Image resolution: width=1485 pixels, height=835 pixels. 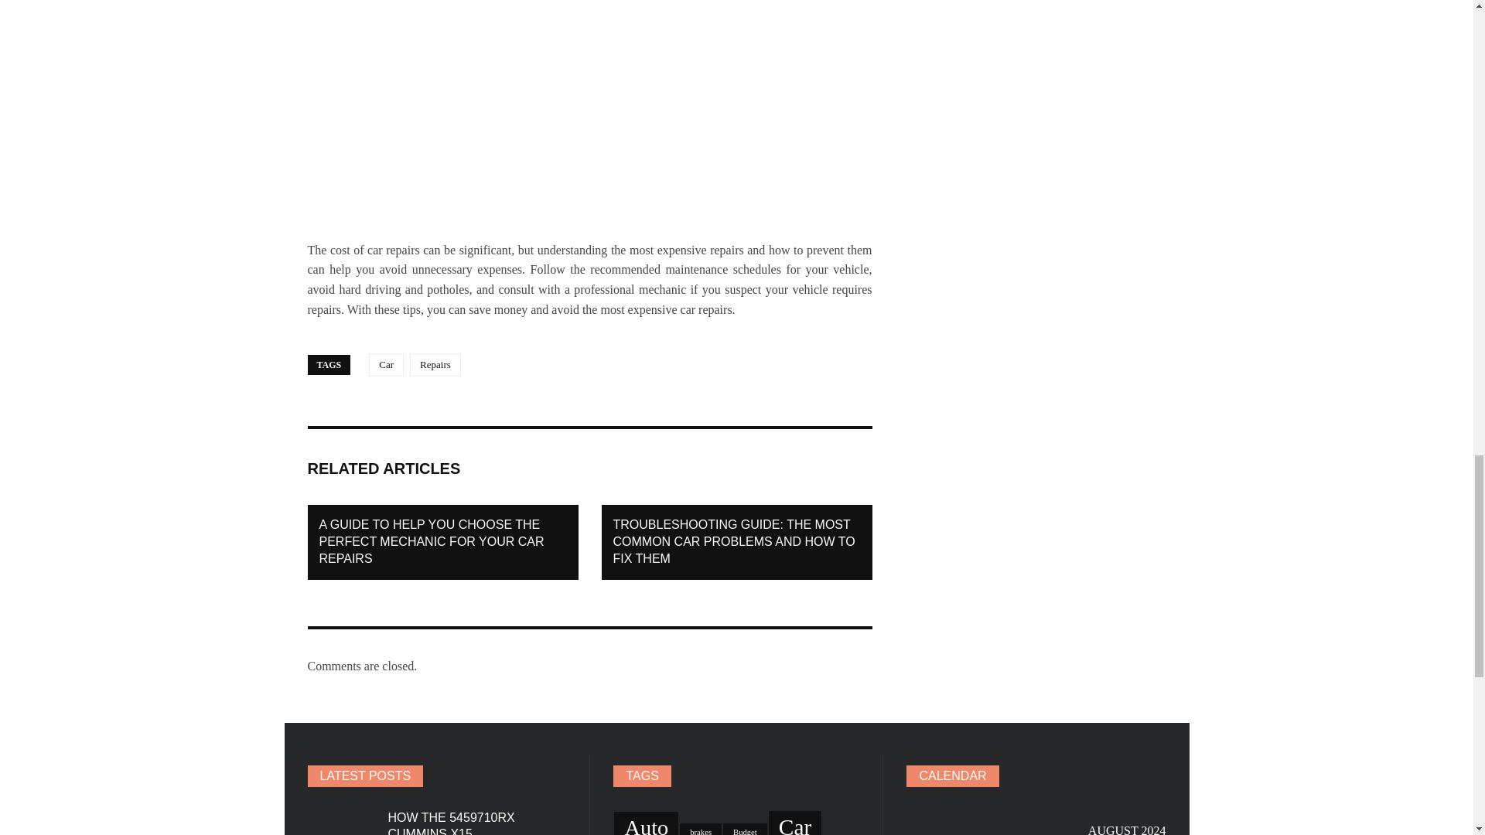 I want to click on Car, so click(x=386, y=365).